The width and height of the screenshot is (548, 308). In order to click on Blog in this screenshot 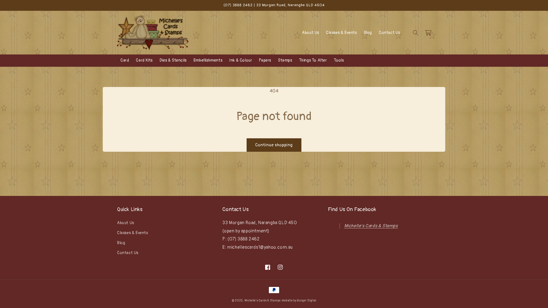, I will do `click(121, 243)`.